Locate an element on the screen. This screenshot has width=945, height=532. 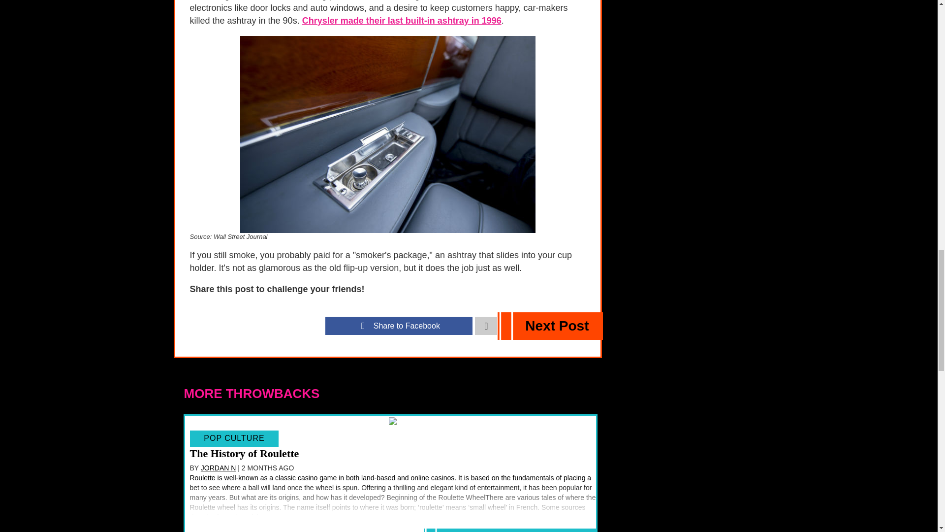
Next Post is located at coordinates (550, 326).